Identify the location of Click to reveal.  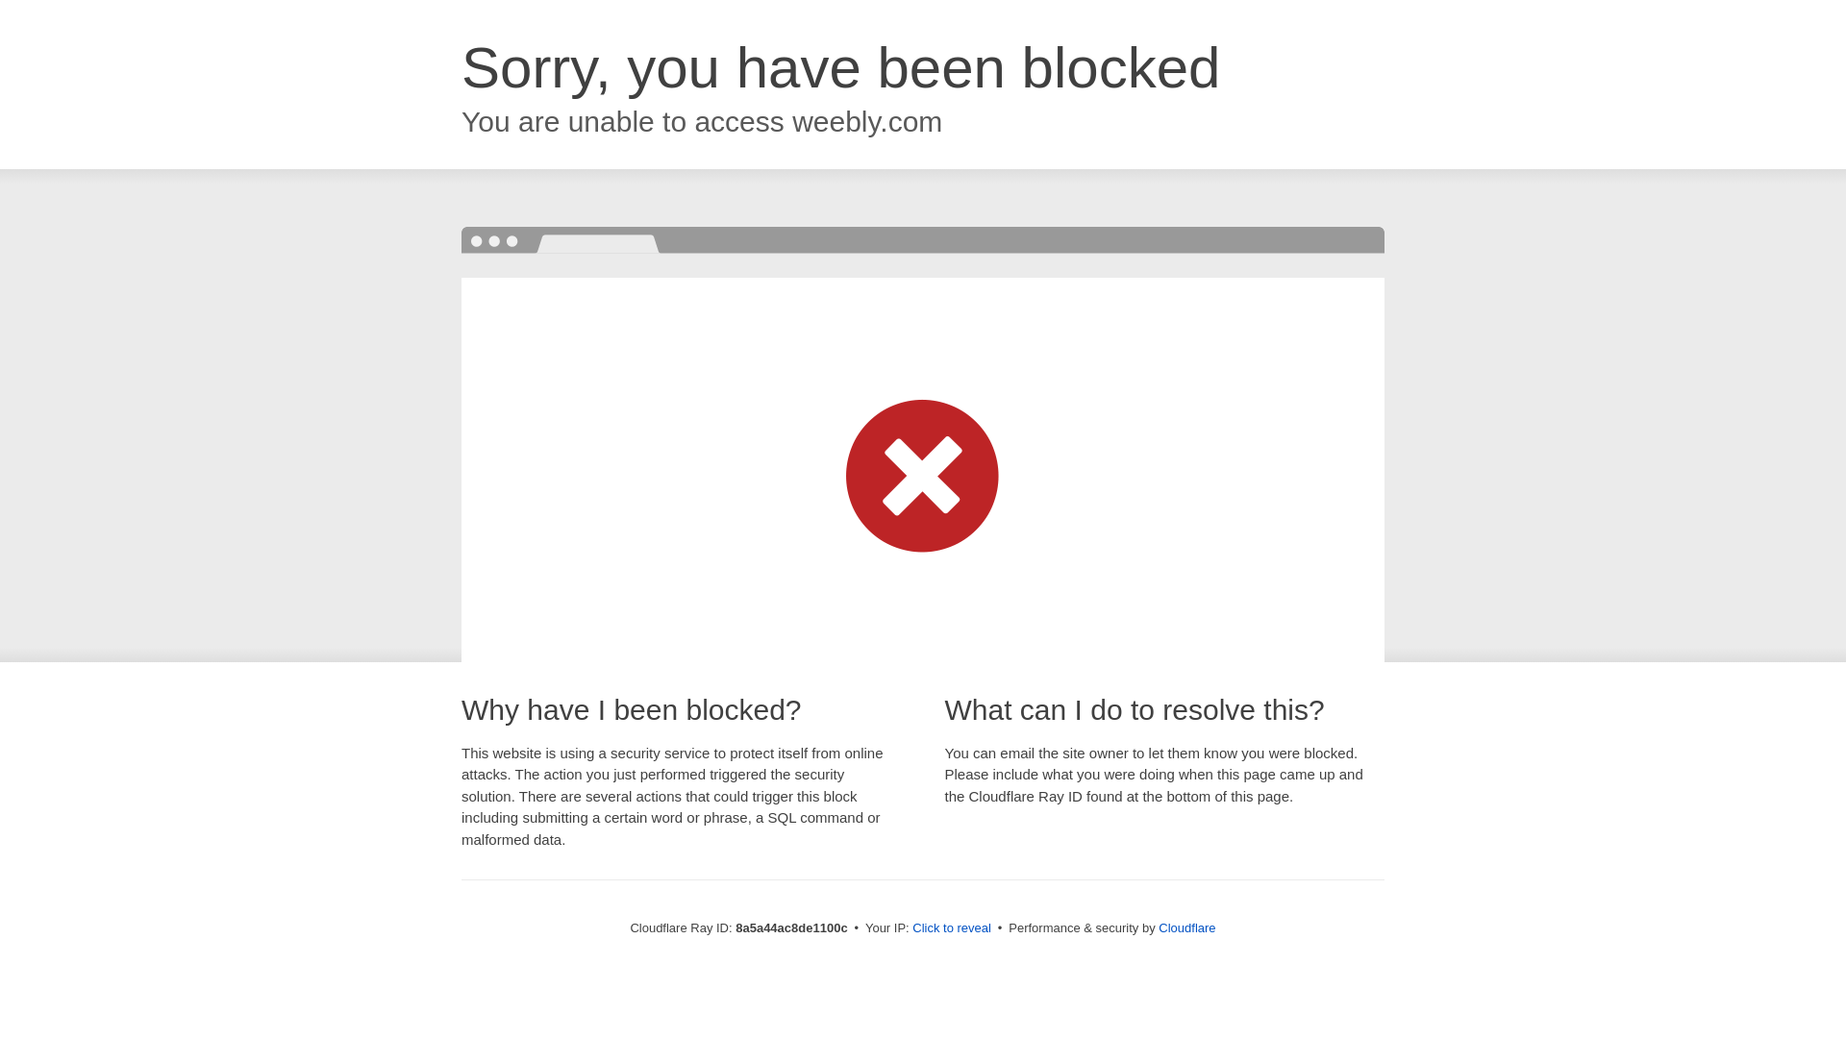
(952, 928).